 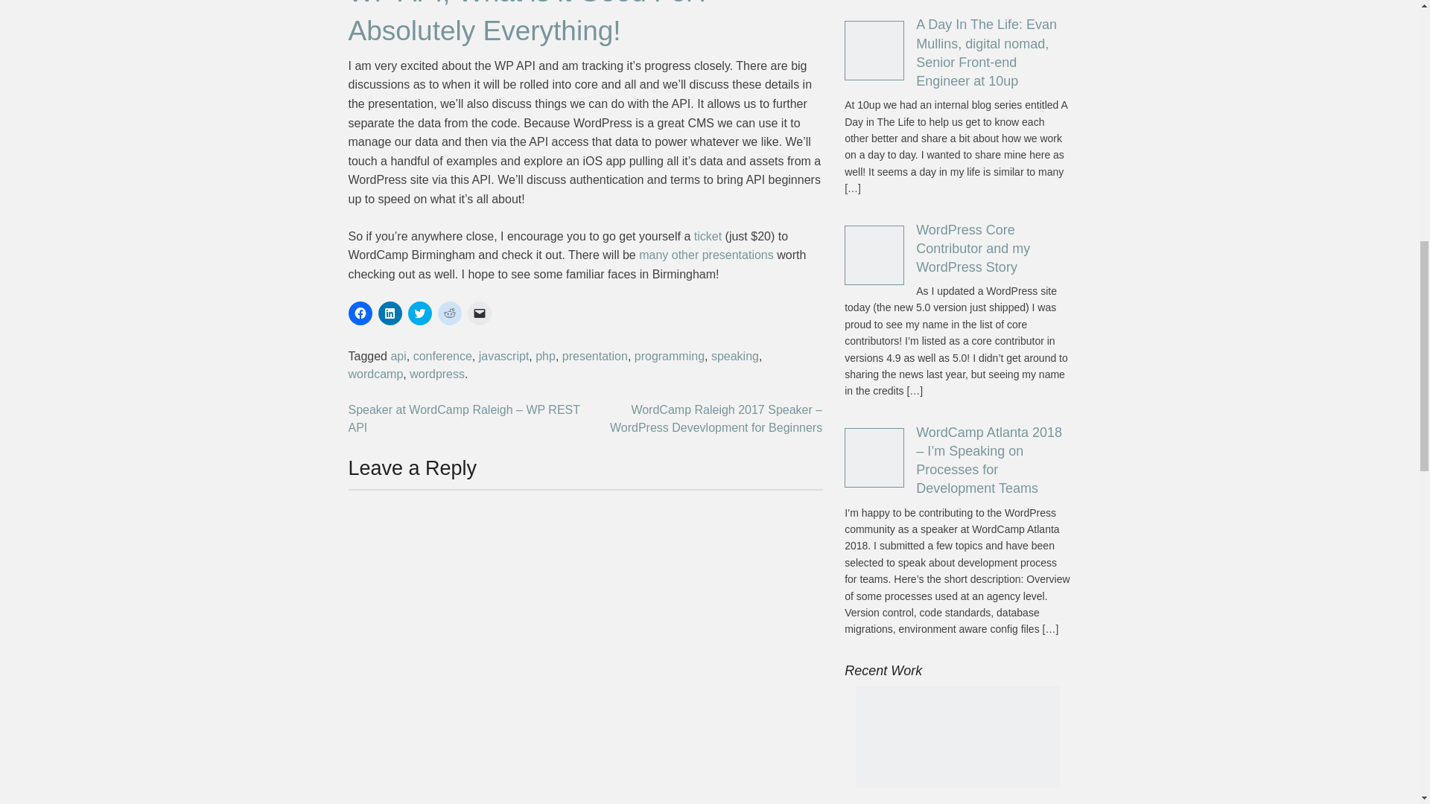 I want to click on Click to share on Reddit, so click(x=450, y=313).